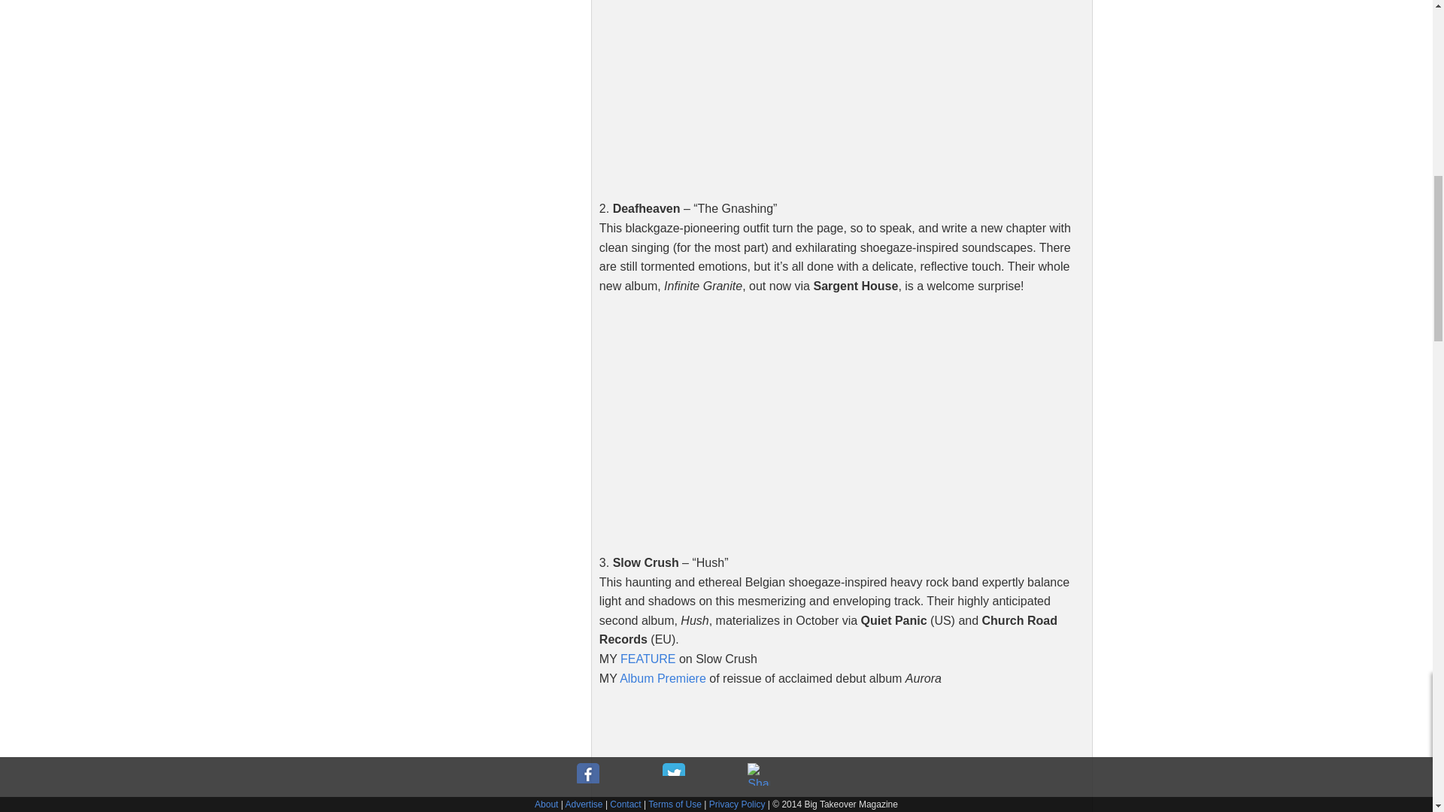 The image size is (1444, 812). Describe the element at coordinates (809, 93) in the screenshot. I see `YouTube video player` at that location.